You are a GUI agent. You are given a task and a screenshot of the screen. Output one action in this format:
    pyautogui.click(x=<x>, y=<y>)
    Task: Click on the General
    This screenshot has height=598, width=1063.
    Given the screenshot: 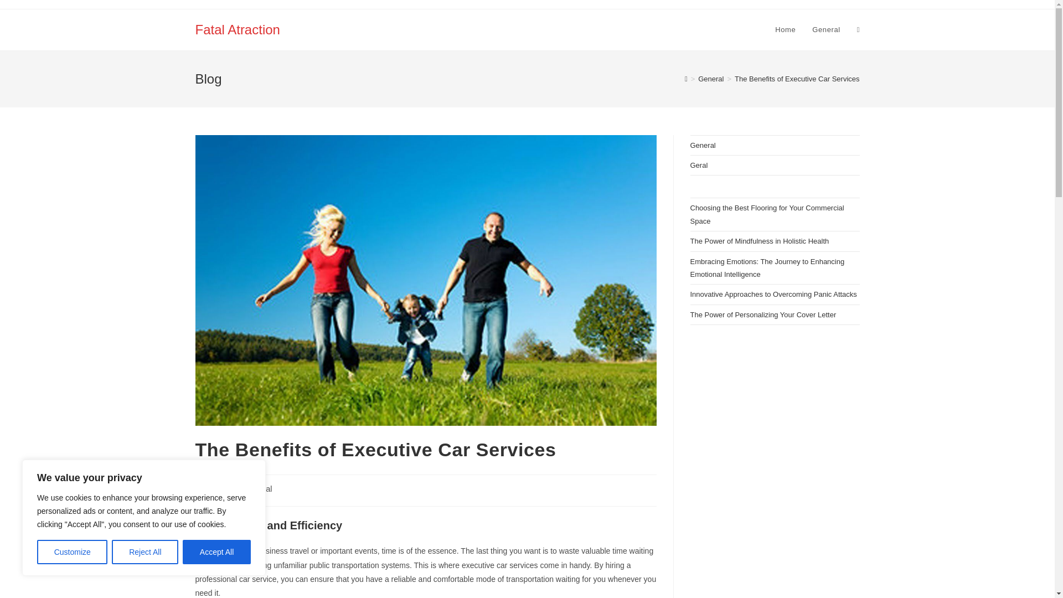 What is the action you would take?
    pyautogui.click(x=826, y=30)
    